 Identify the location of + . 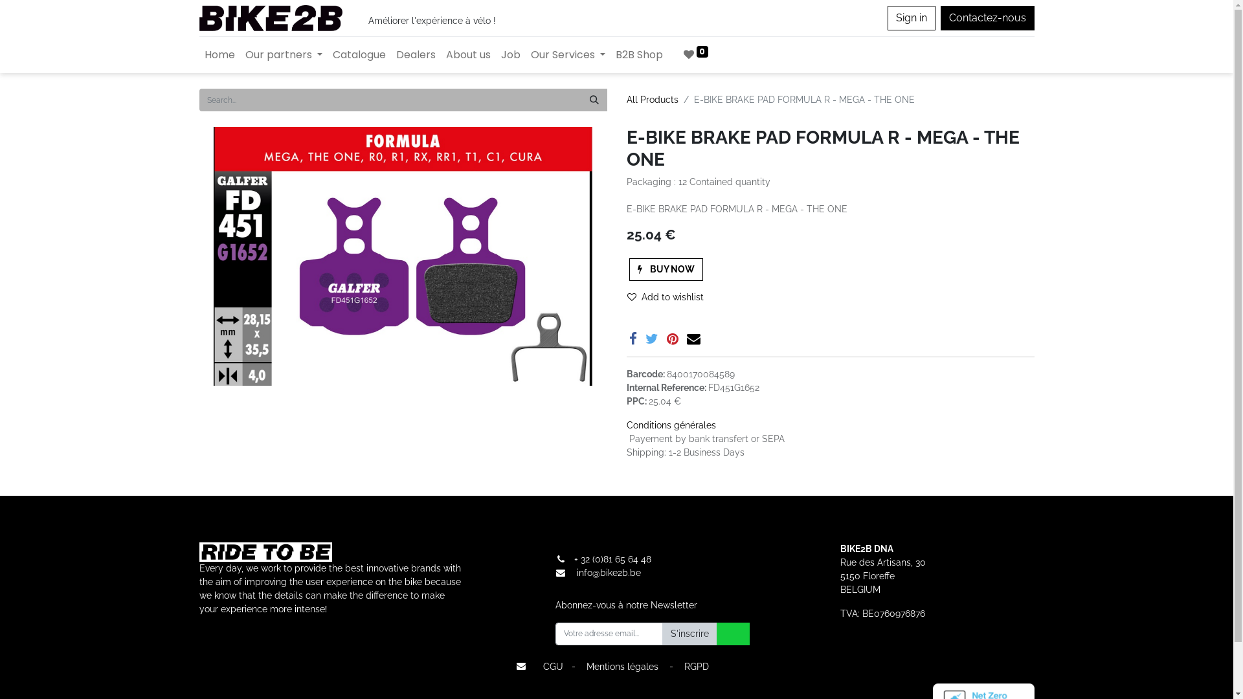
(577, 559).